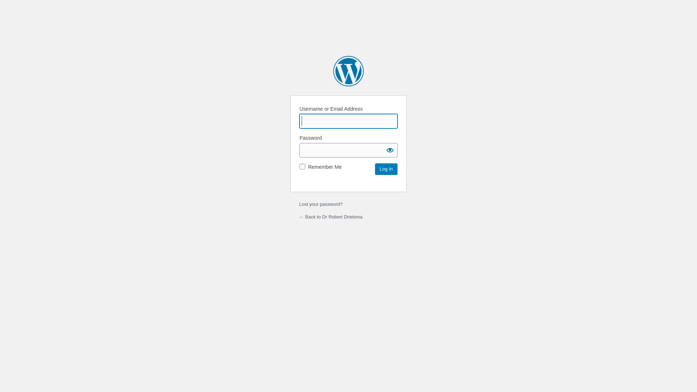 This screenshot has width=697, height=392. What do you see at coordinates (386, 169) in the screenshot?
I see `Log In` at bounding box center [386, 169].